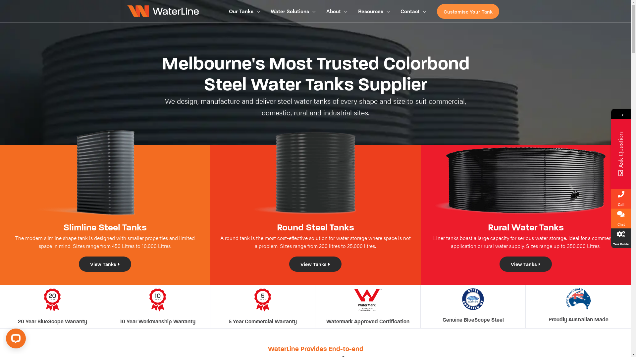 The image size is (636, 357). What do you see at coordinates (105, 227) in the screenshot?
I see `Slimline Steel Tanks` at bounding box center [105, 227].